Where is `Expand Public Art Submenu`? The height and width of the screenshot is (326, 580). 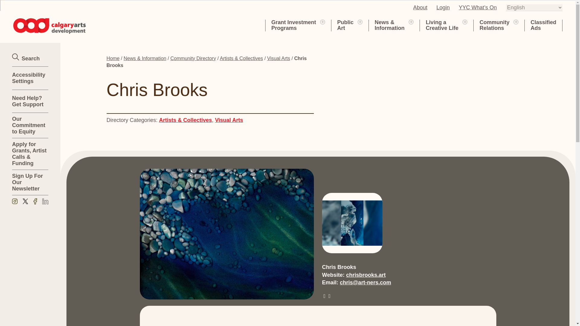
Expand Public Art Submenu is located at coordinates (352, 223).